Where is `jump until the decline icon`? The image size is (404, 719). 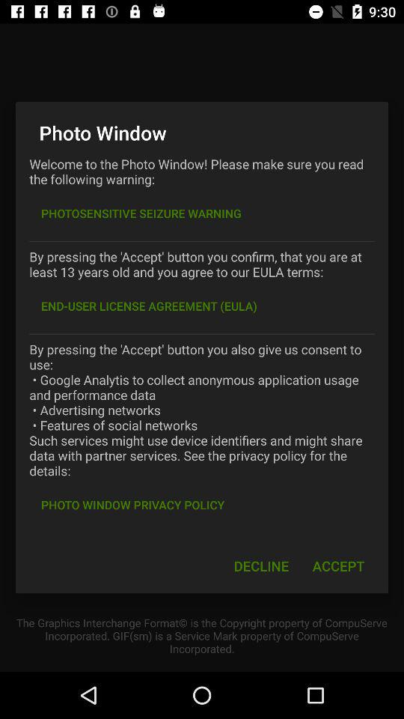 jump until the decline icon is located at coordinates (261, 566).